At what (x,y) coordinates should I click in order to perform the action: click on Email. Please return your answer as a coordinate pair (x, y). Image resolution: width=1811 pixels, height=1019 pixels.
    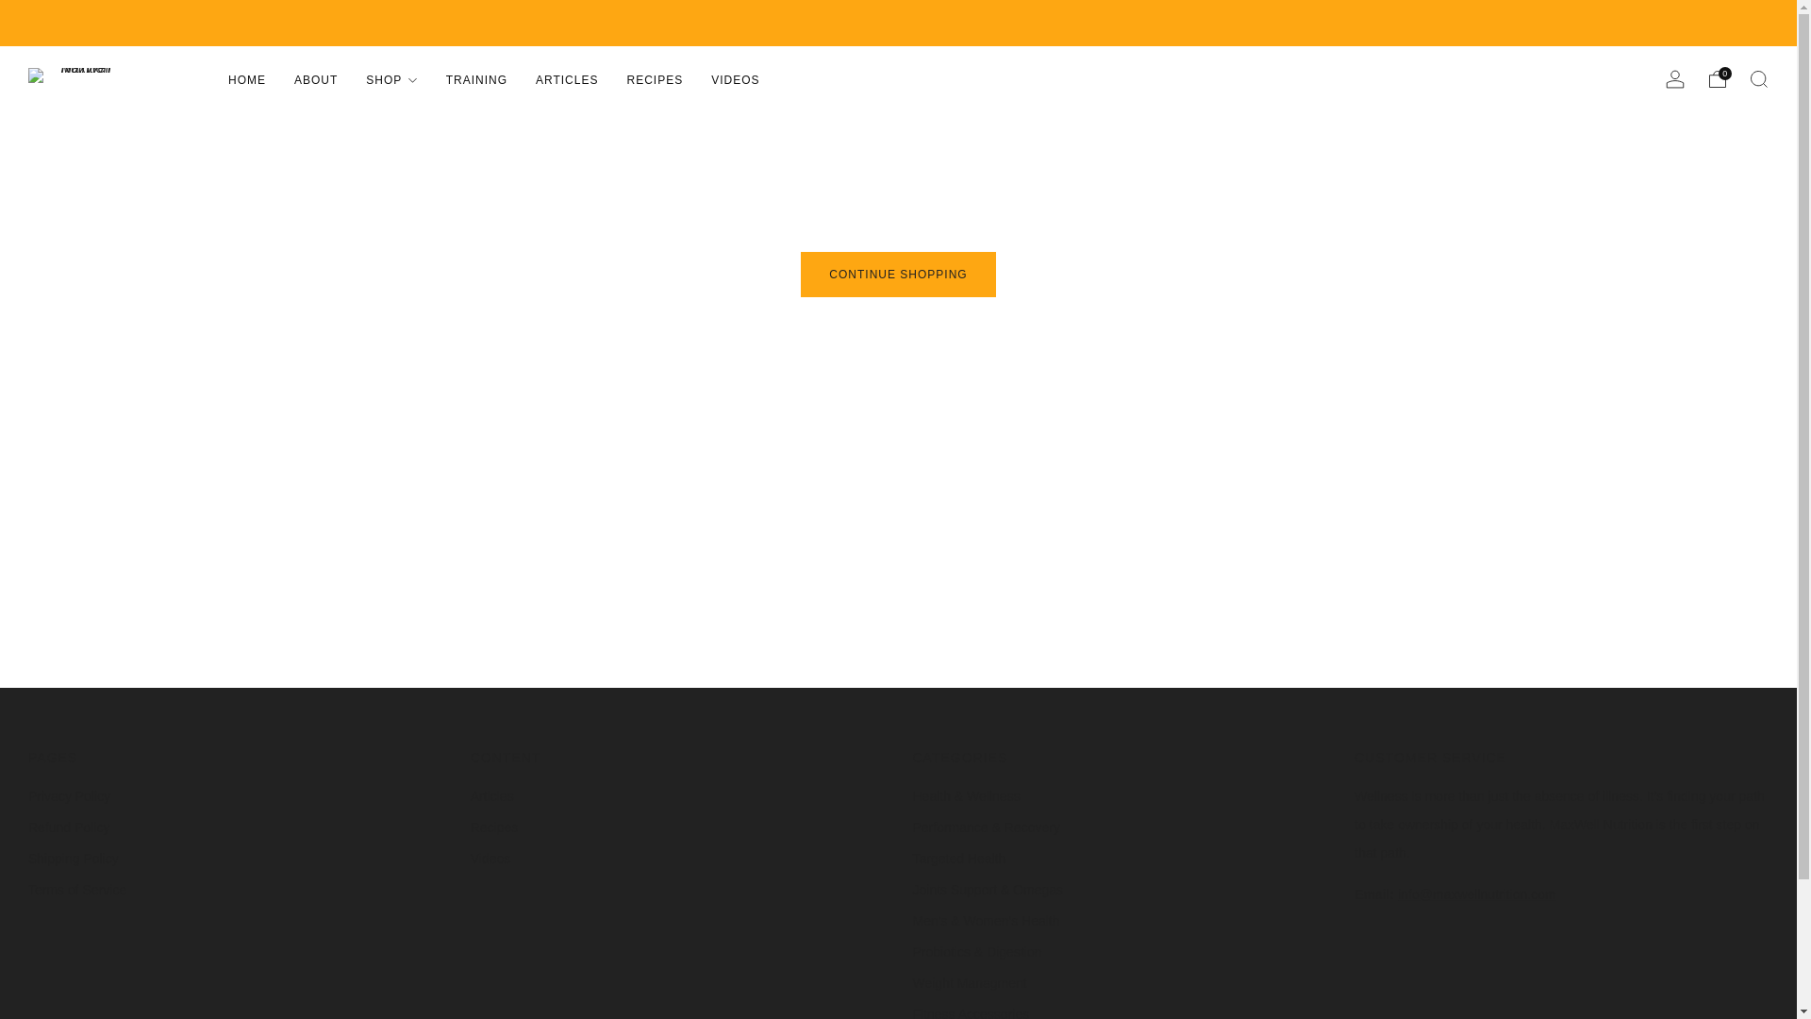
    Looking at the image, I should click on (1477, 894).